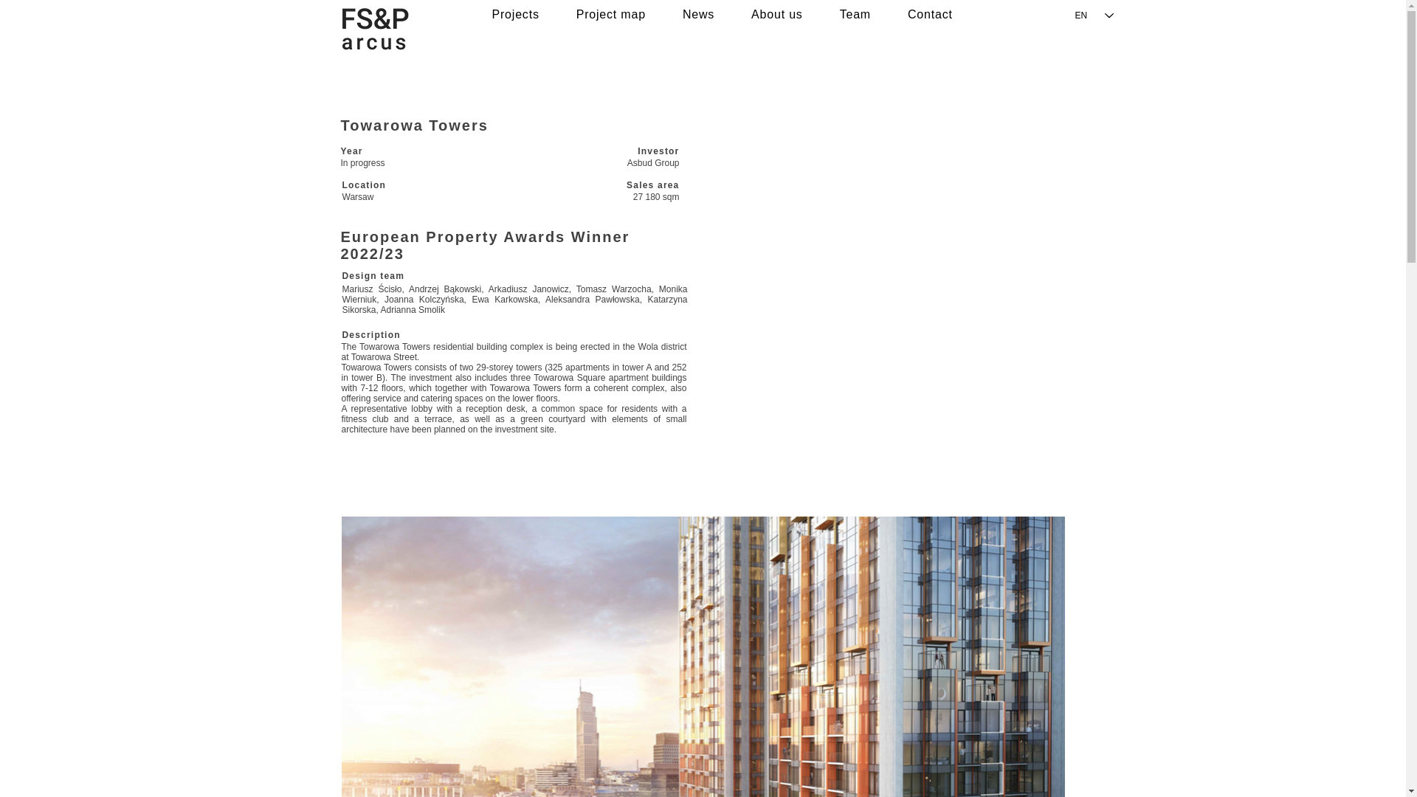 Image resolution: width=1417 pixels, height=797 pixels. I want to click on News, so click(698, 15).